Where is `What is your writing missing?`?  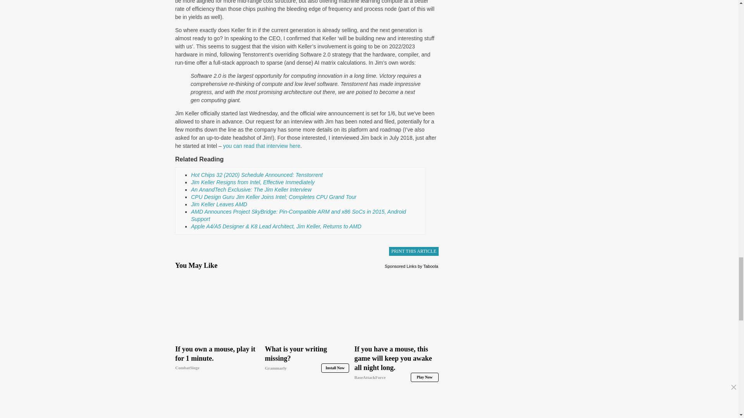 What is your writing missing? is located at coordinates (307, 358).